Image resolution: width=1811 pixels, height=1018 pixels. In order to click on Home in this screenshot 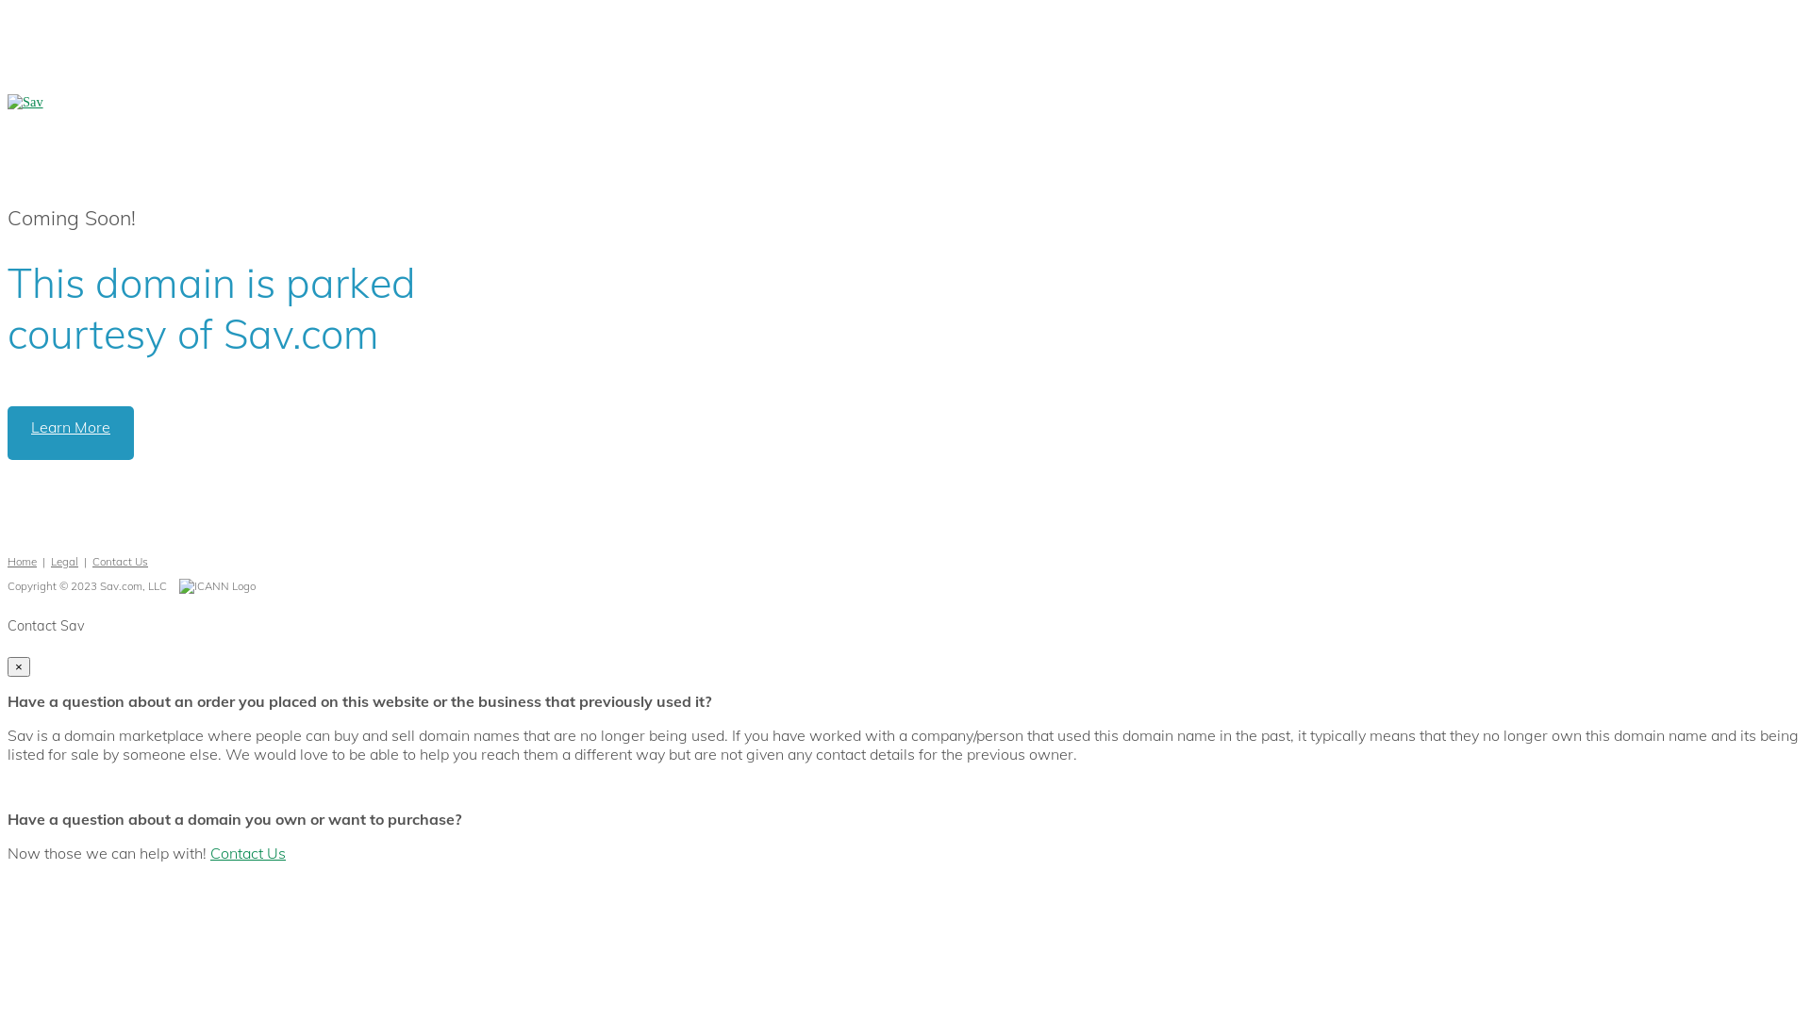, I will do `click(23, 562)`.